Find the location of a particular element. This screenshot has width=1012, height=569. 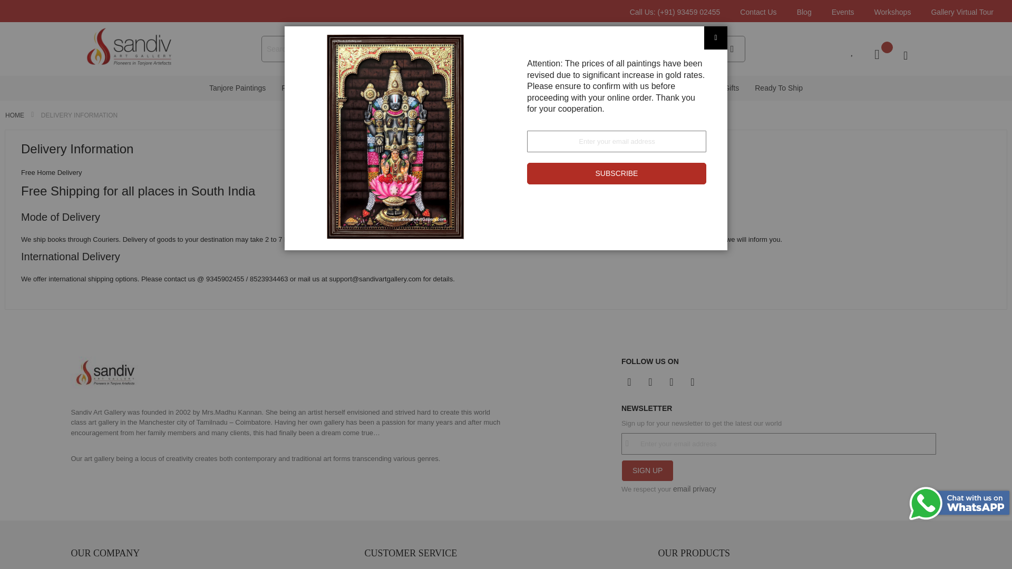

Search is located at coordinates (732, 46).